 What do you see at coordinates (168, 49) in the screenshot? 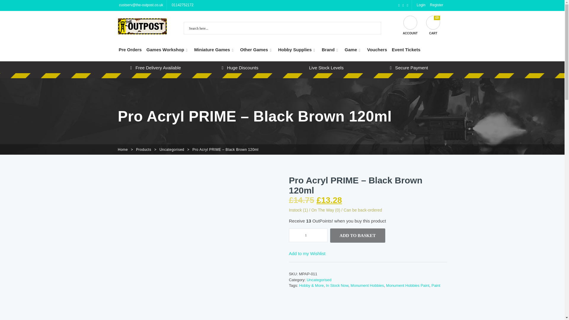
I see `Games Workshop` at bounding box center [168, 49].